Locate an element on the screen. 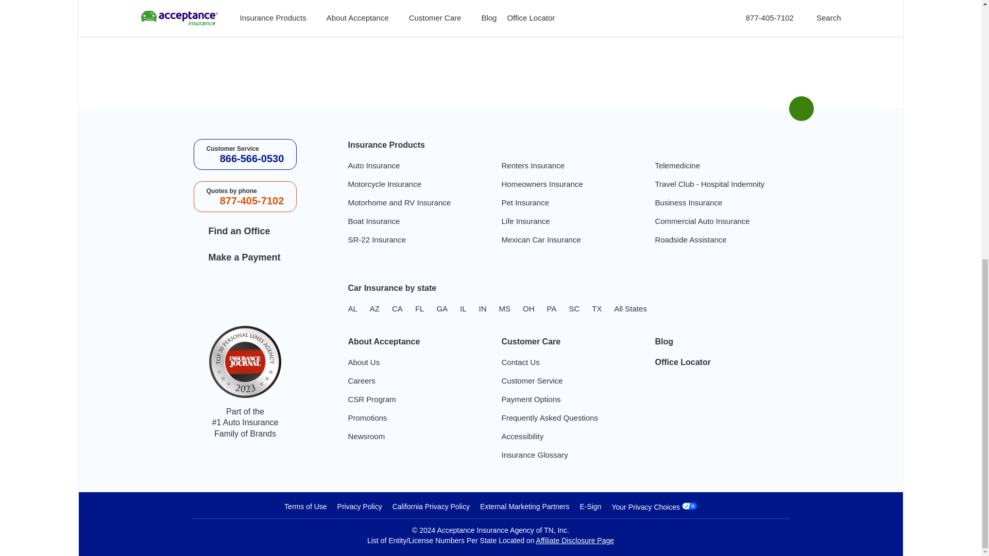 The image size is (989, 556). linkedin is located at coordinates (243, 293).